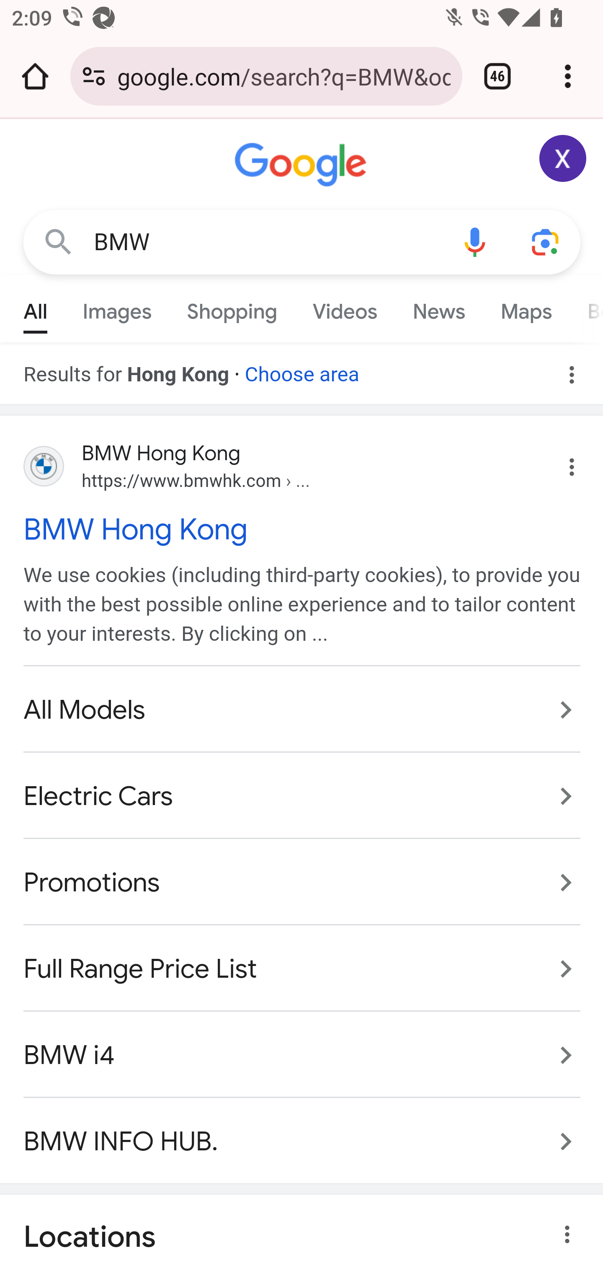  Describe the element at coordinates (302, 529) in the screenshot. I see `BMW Hong Kong` at that location.